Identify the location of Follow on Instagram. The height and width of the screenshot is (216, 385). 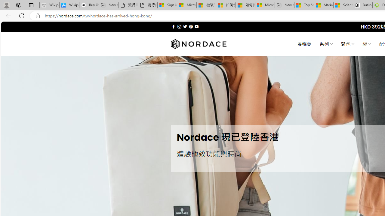
(179, 26).